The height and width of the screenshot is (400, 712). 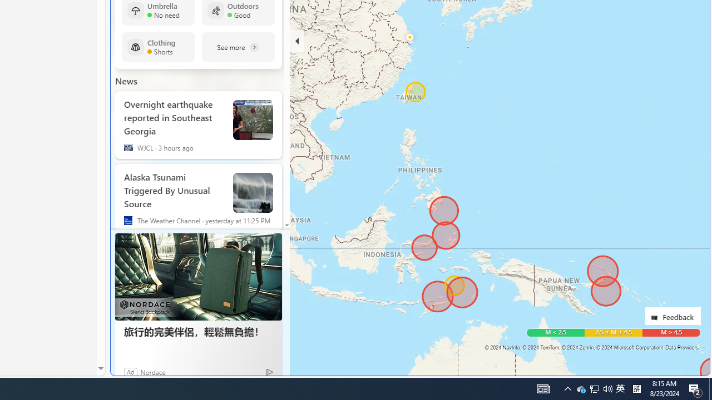 What do you see at coordinates (656, 318) in the screenshot?
I see `Class: feedback_link_icon-DS-EntryPoint1-1` at bounding box center [656, 318].